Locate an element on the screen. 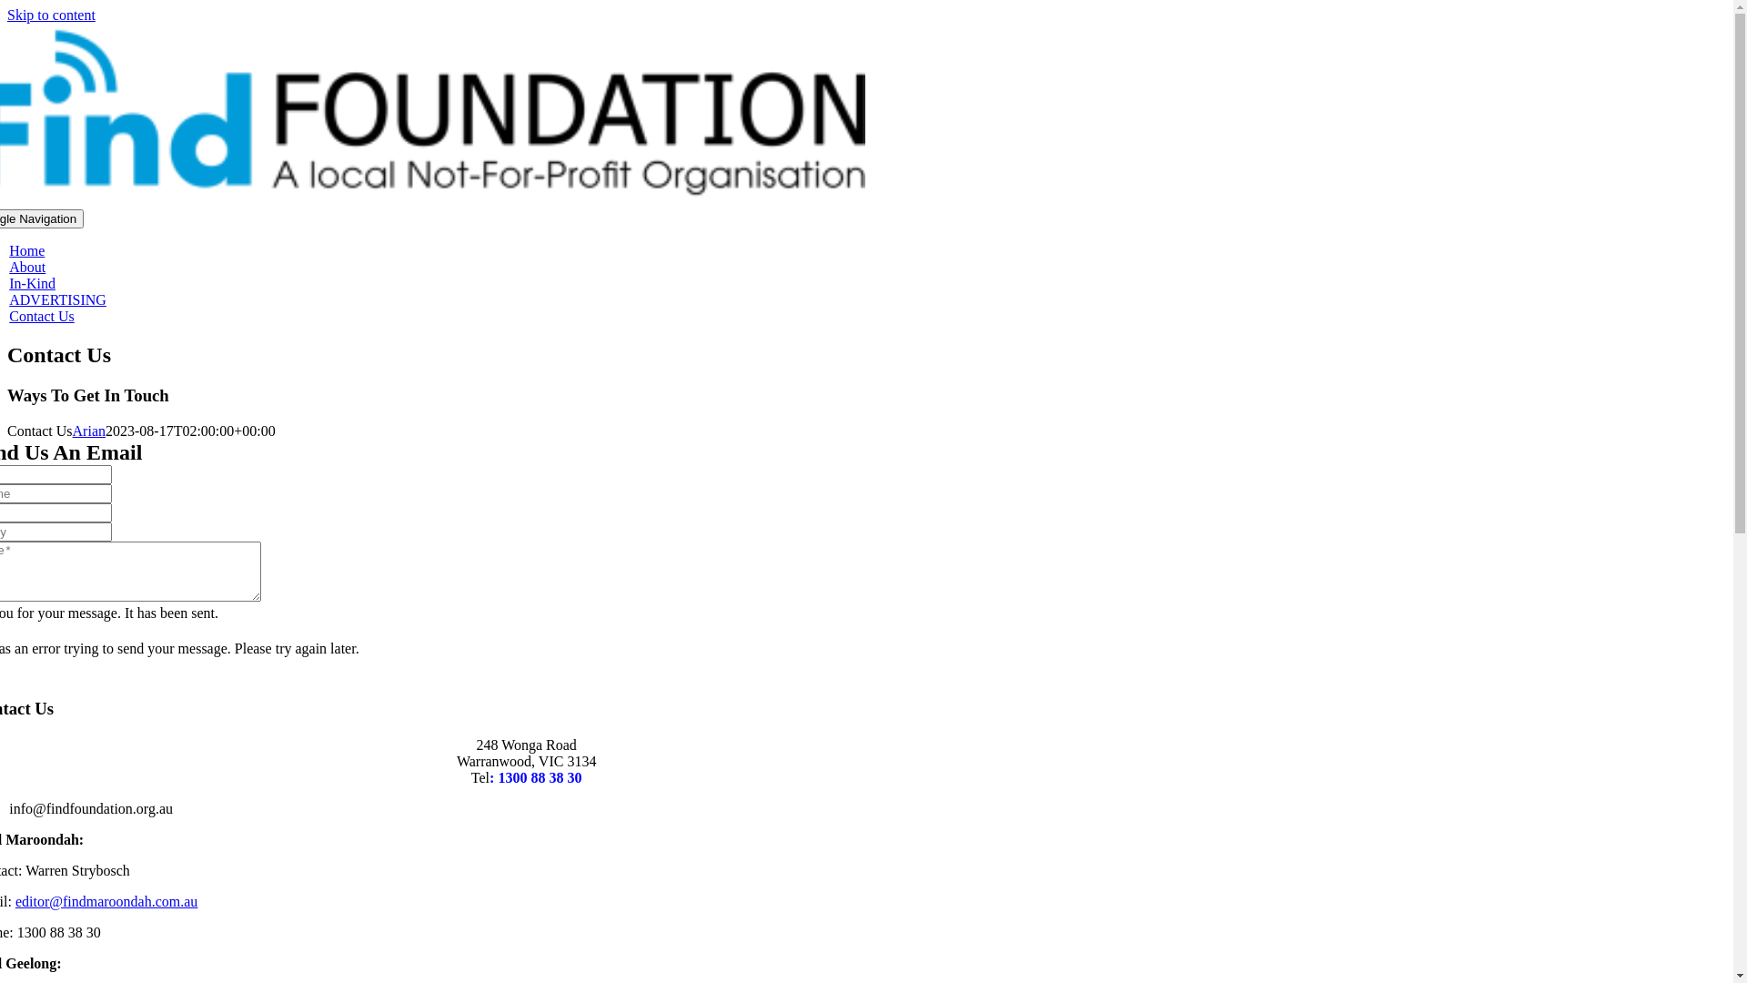  ADVERTISING is located at coordinates (58, 300).